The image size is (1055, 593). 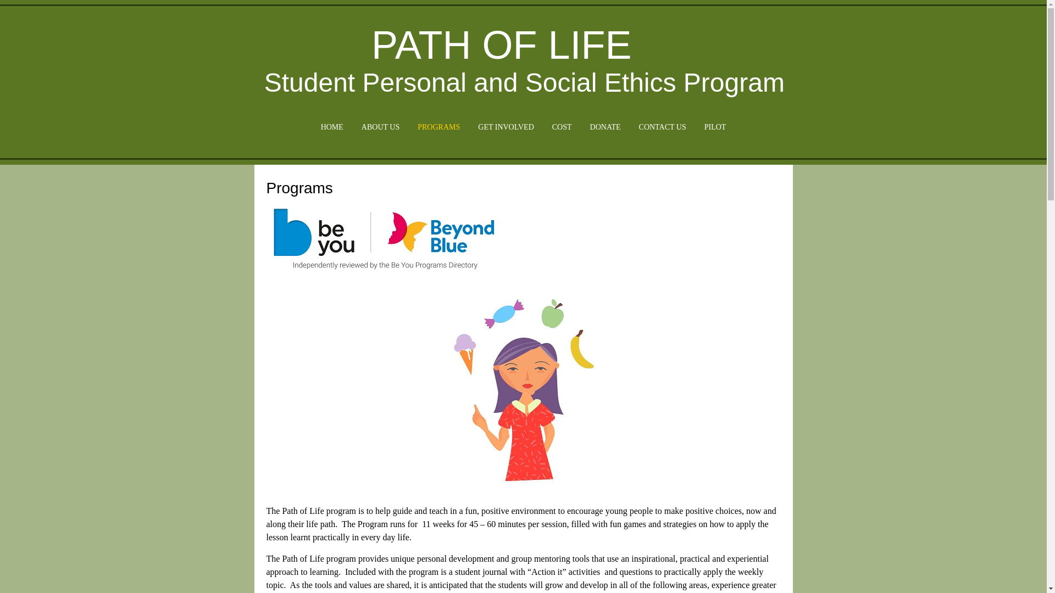 I want to click on PILOT, so click(x=715, y=127).